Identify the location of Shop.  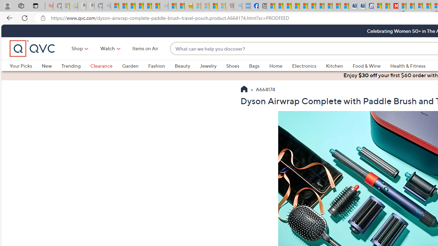
(77, 49).